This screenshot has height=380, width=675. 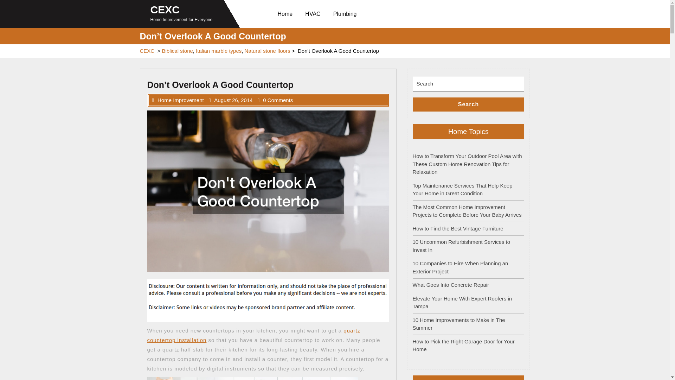 I want to click on CEXC, so click(x=147, y=51).